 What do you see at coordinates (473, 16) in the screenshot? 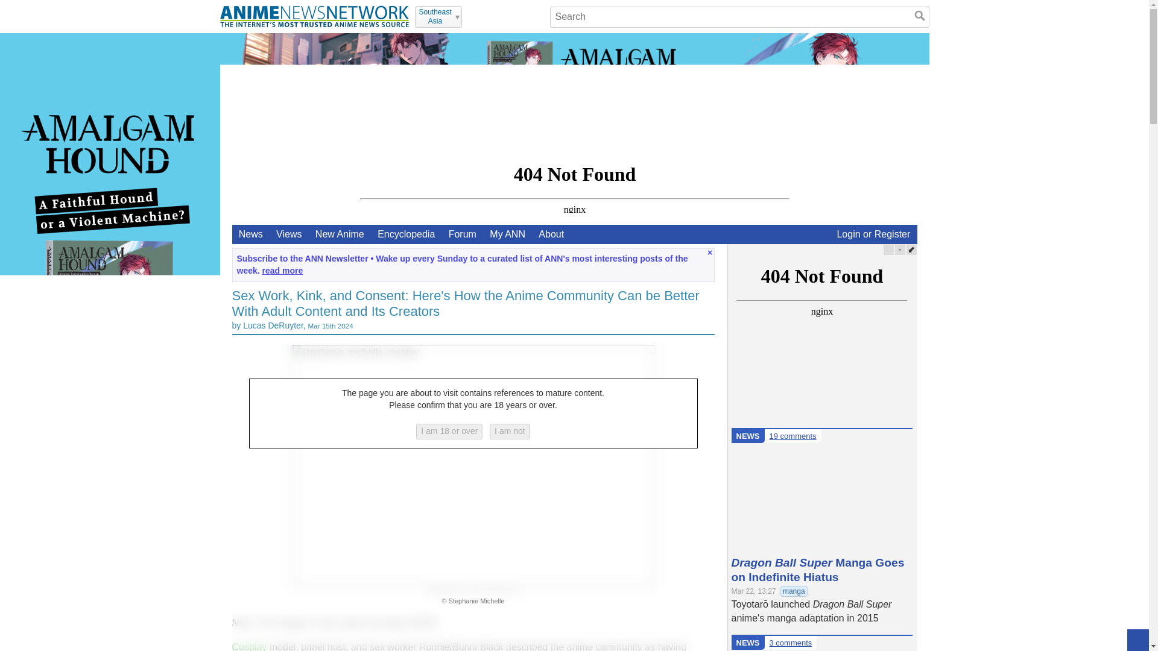
I see `Twitter` at bounding box center [473, 16].